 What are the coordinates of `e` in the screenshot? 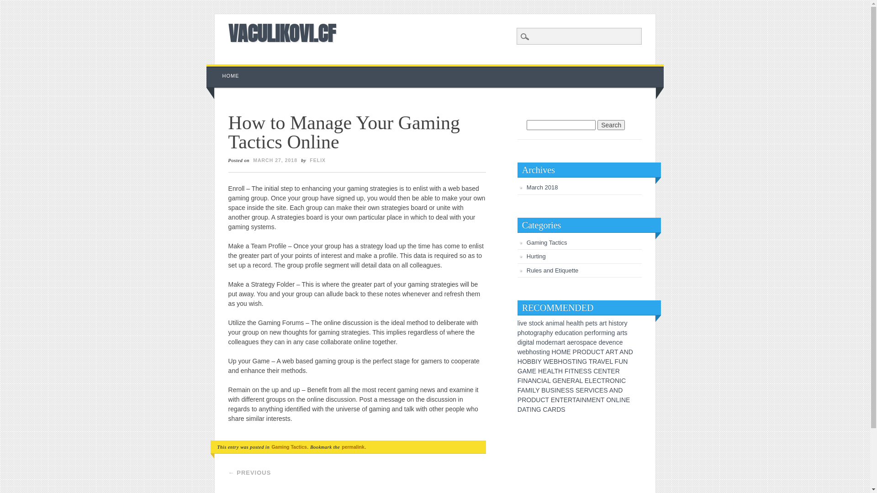 It's located at (557, 333).